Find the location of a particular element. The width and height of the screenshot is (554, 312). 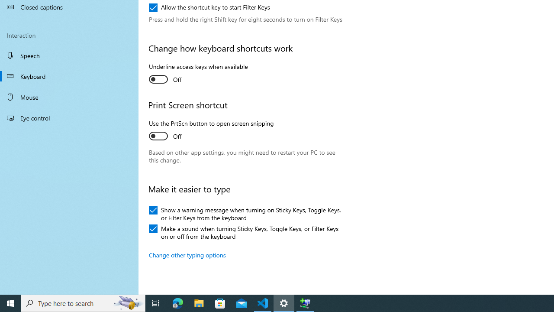

Microsoft Store is located at coordinates (220, 303).